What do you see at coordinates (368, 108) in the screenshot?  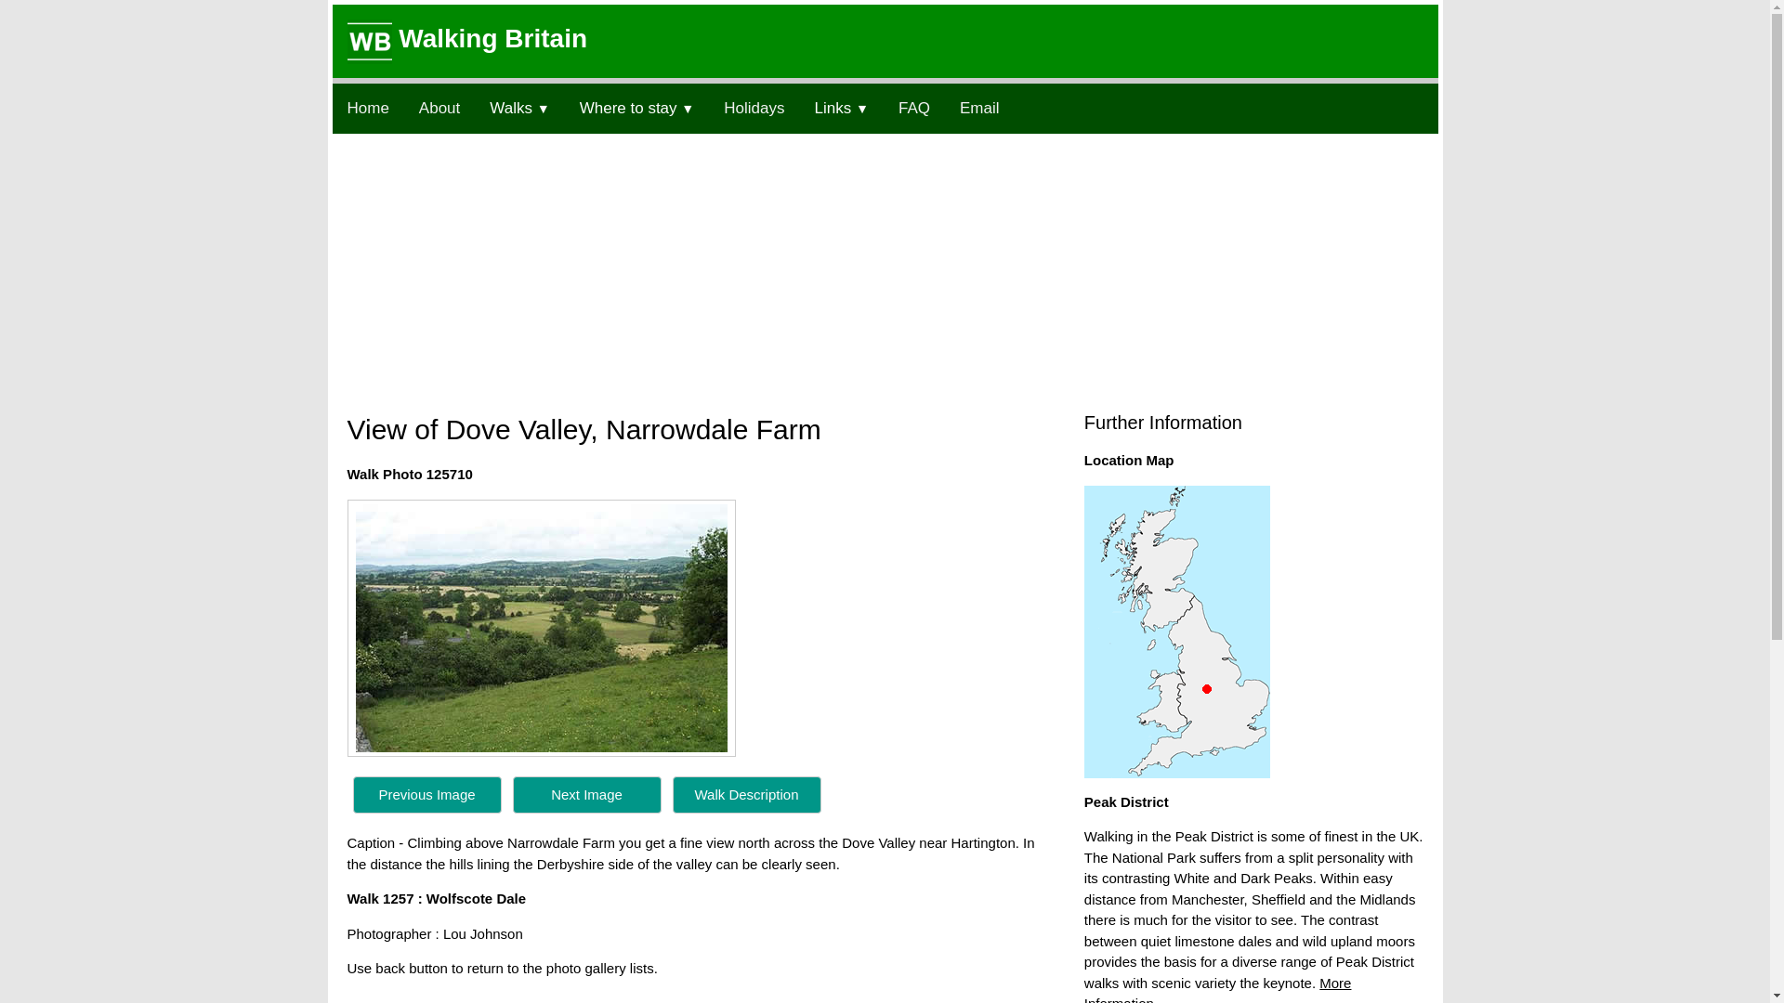 I see `Home` at bounding box center [368, 108].